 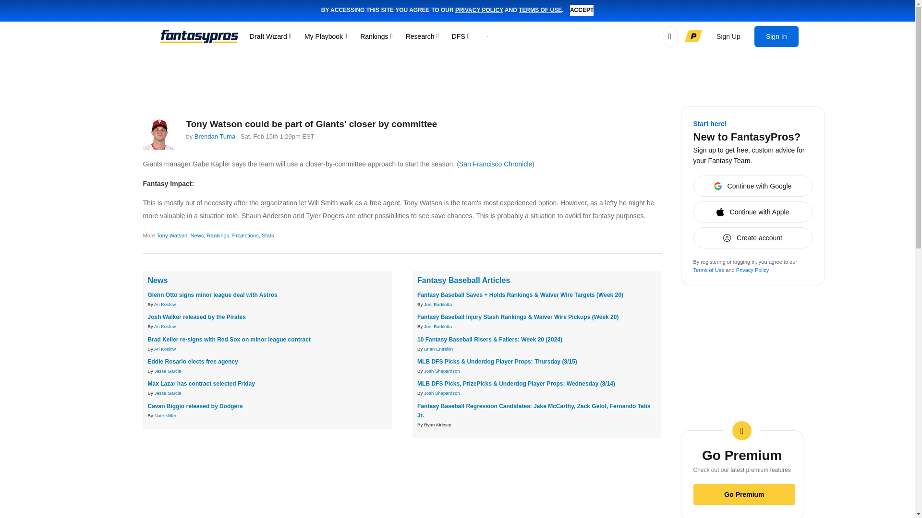 What do you see at coordinates (165, 304) in the screenshot?
I see `Ari Koslow` at bounding box center [165, 304].